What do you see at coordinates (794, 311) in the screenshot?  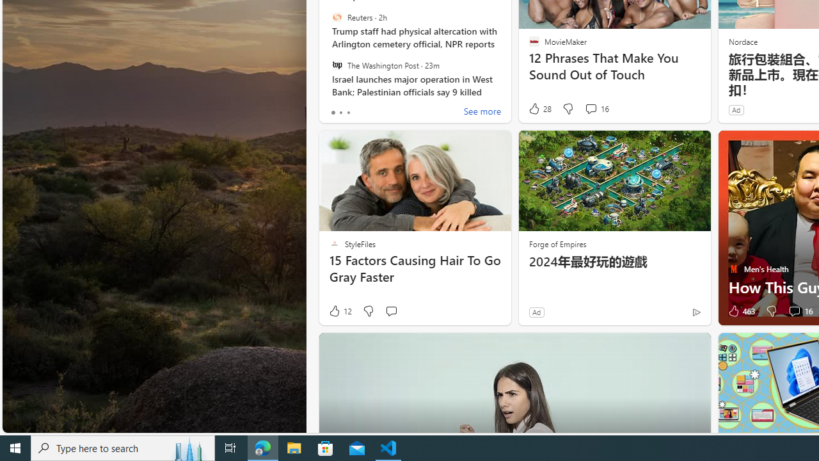 I see `View comments 16 Comment` at bounding box center [794, 311].